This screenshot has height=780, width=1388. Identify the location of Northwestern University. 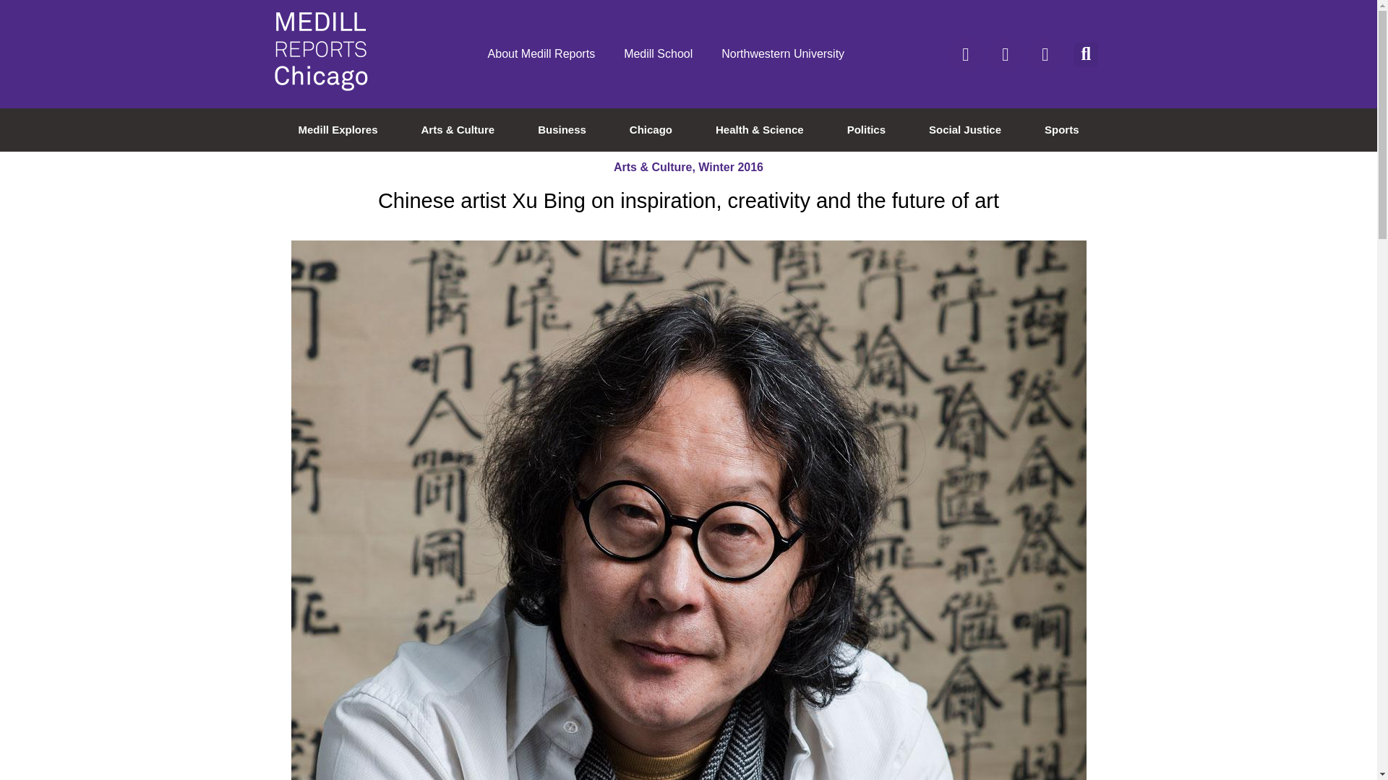
(782, 53).